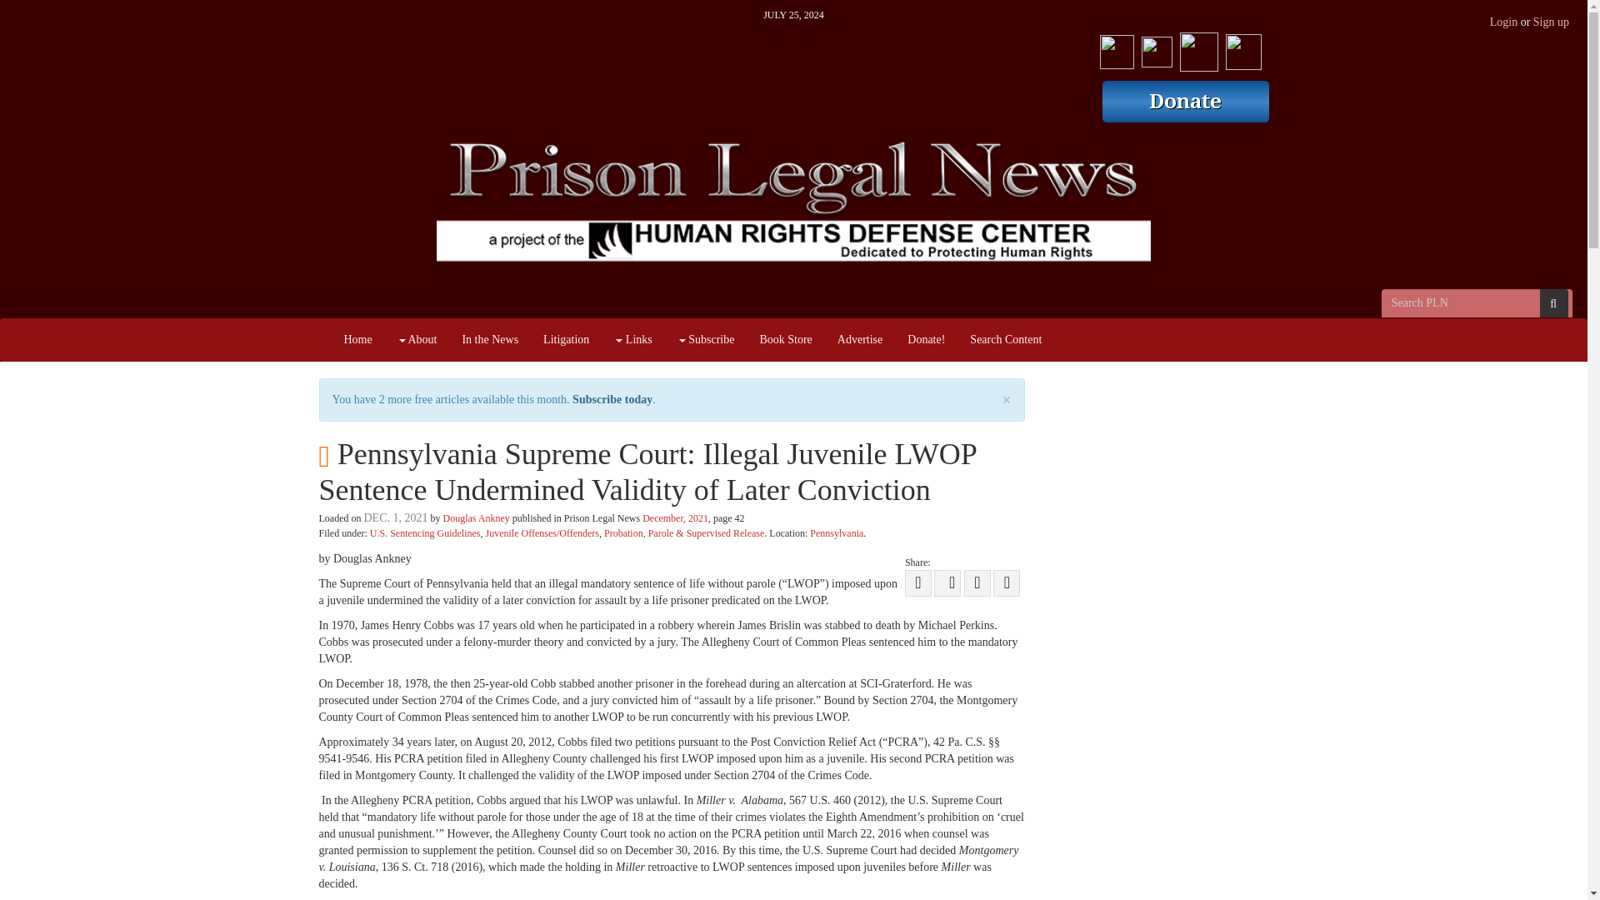 The image size is (1600, 900). What do you see at coordinates (1551, 22) in the screenshot?
I see `Sign up` at bounding box center [1551, 22].